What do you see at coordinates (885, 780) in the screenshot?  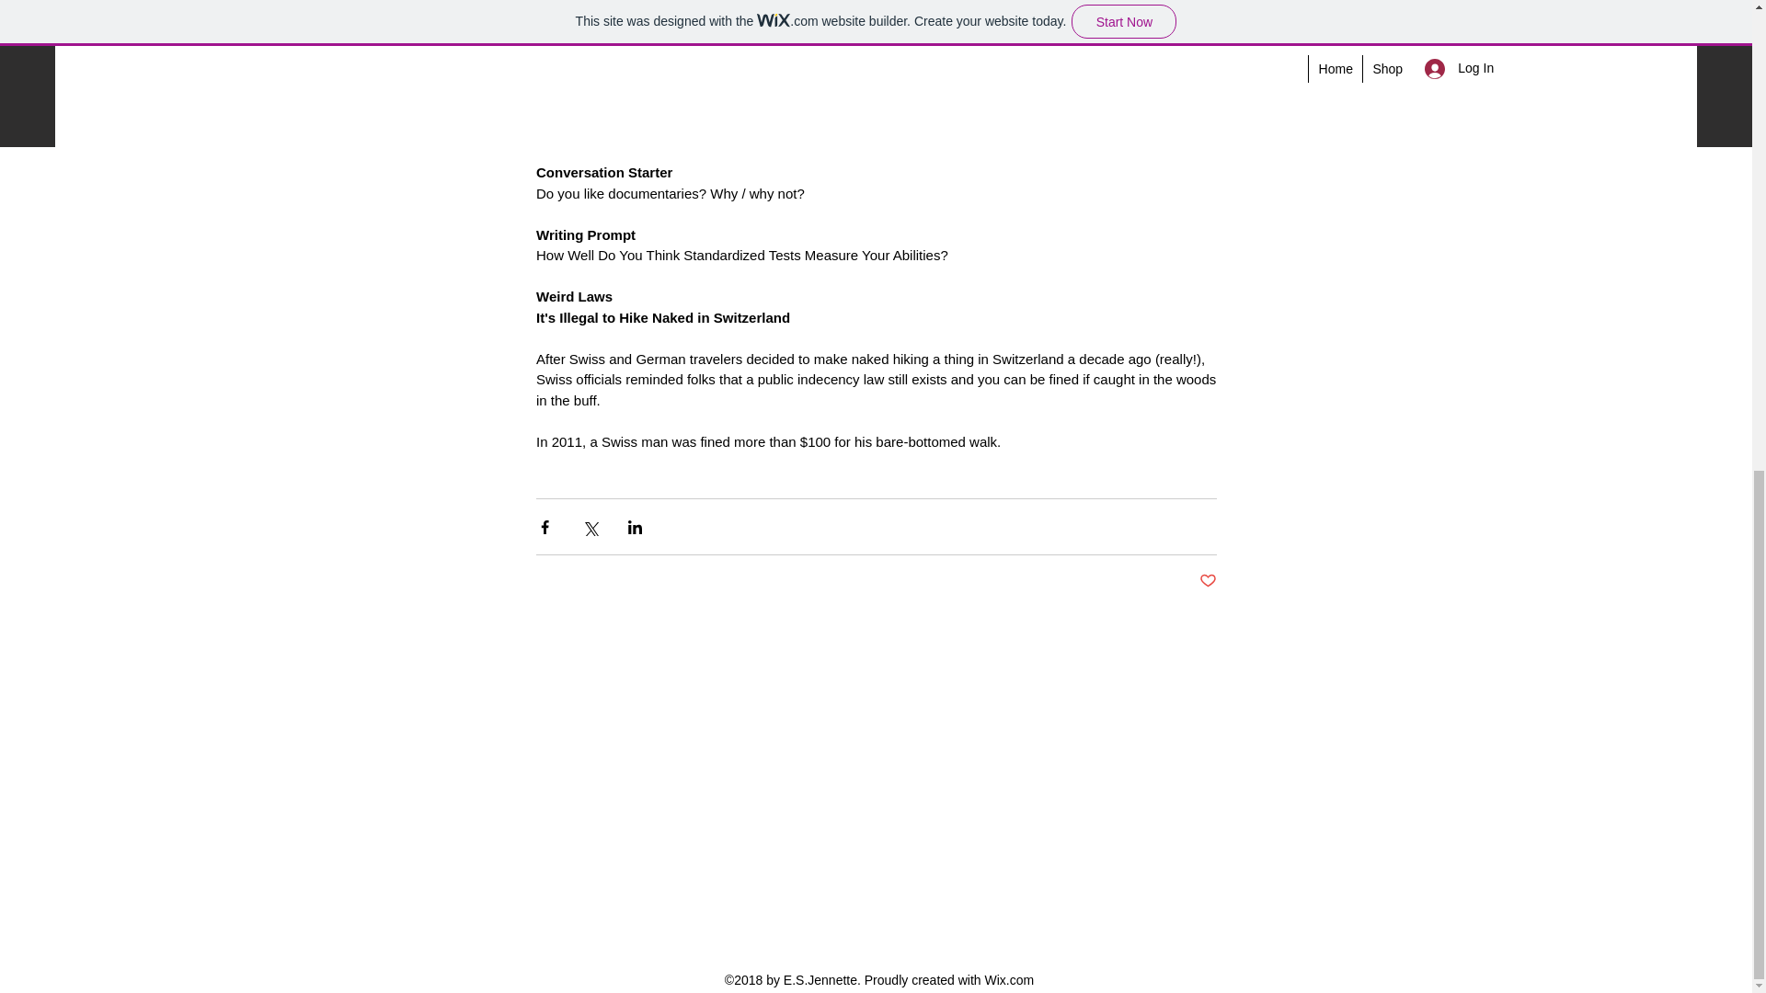 I see `March 2024` at bounding box center [885, 780].